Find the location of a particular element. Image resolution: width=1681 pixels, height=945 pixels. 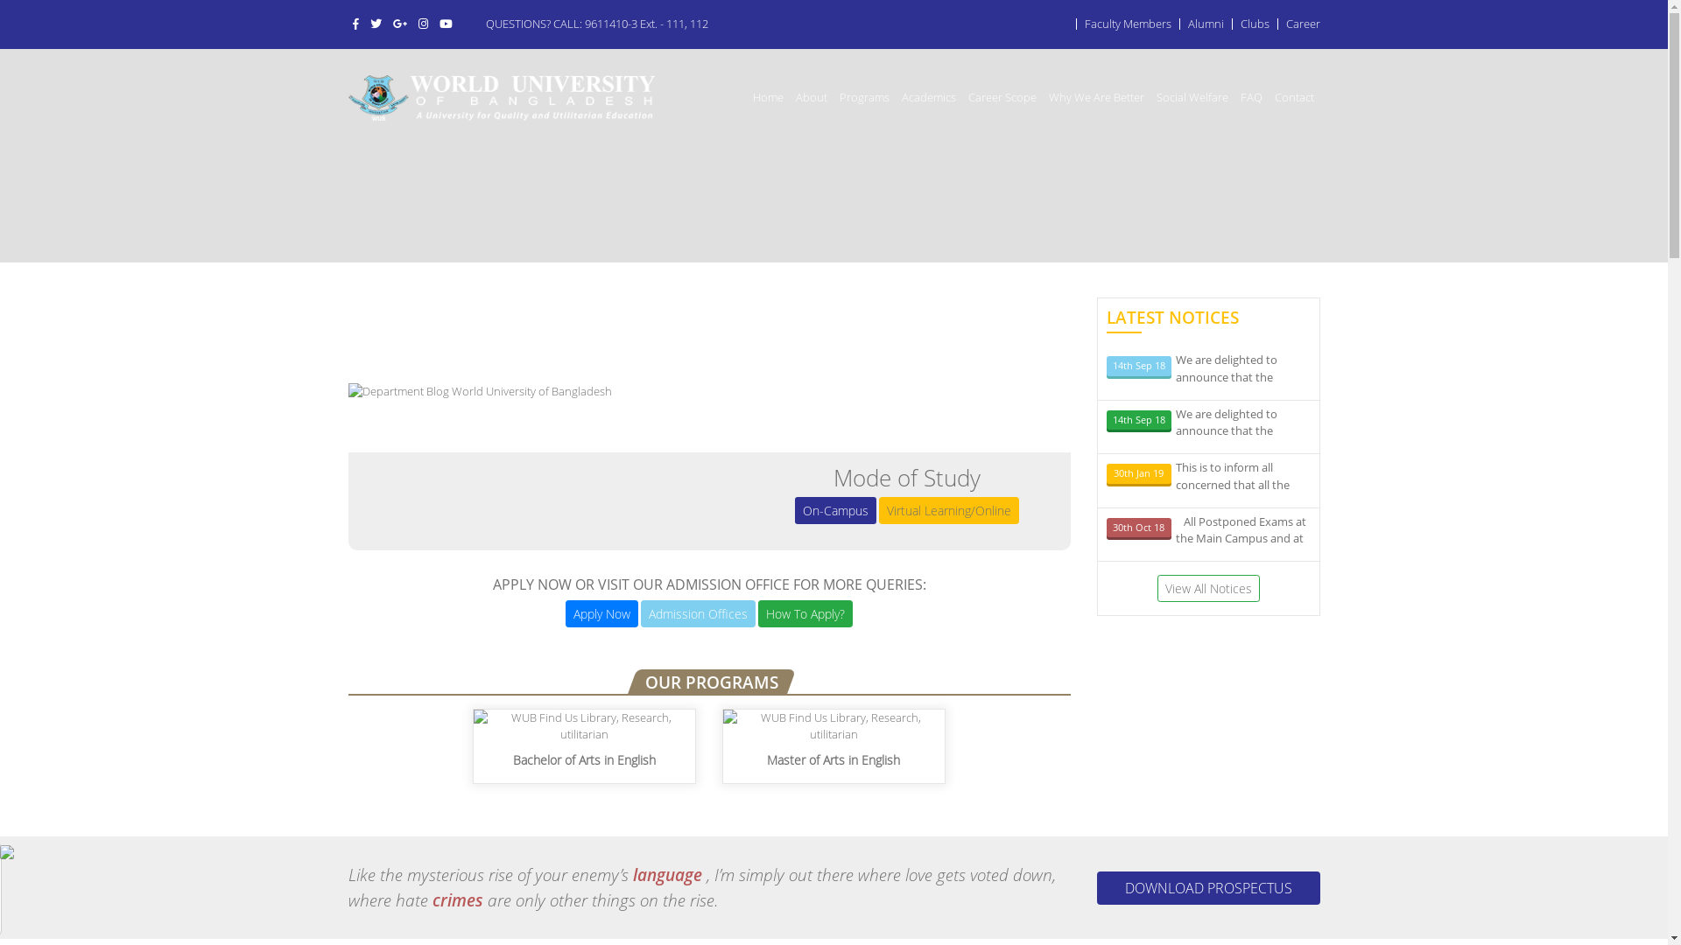

World University Bangladesh Instagram Page is located at coordinates (422, 24).